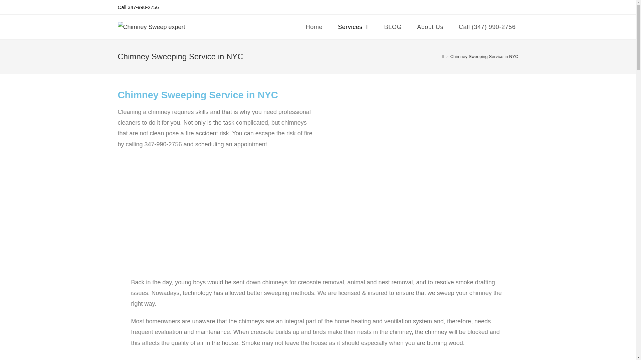 The image size is (641, 360). What do you see at coordinates (314, 27) in the screenshot?
I see `Home` at bounding box center [314, 27].